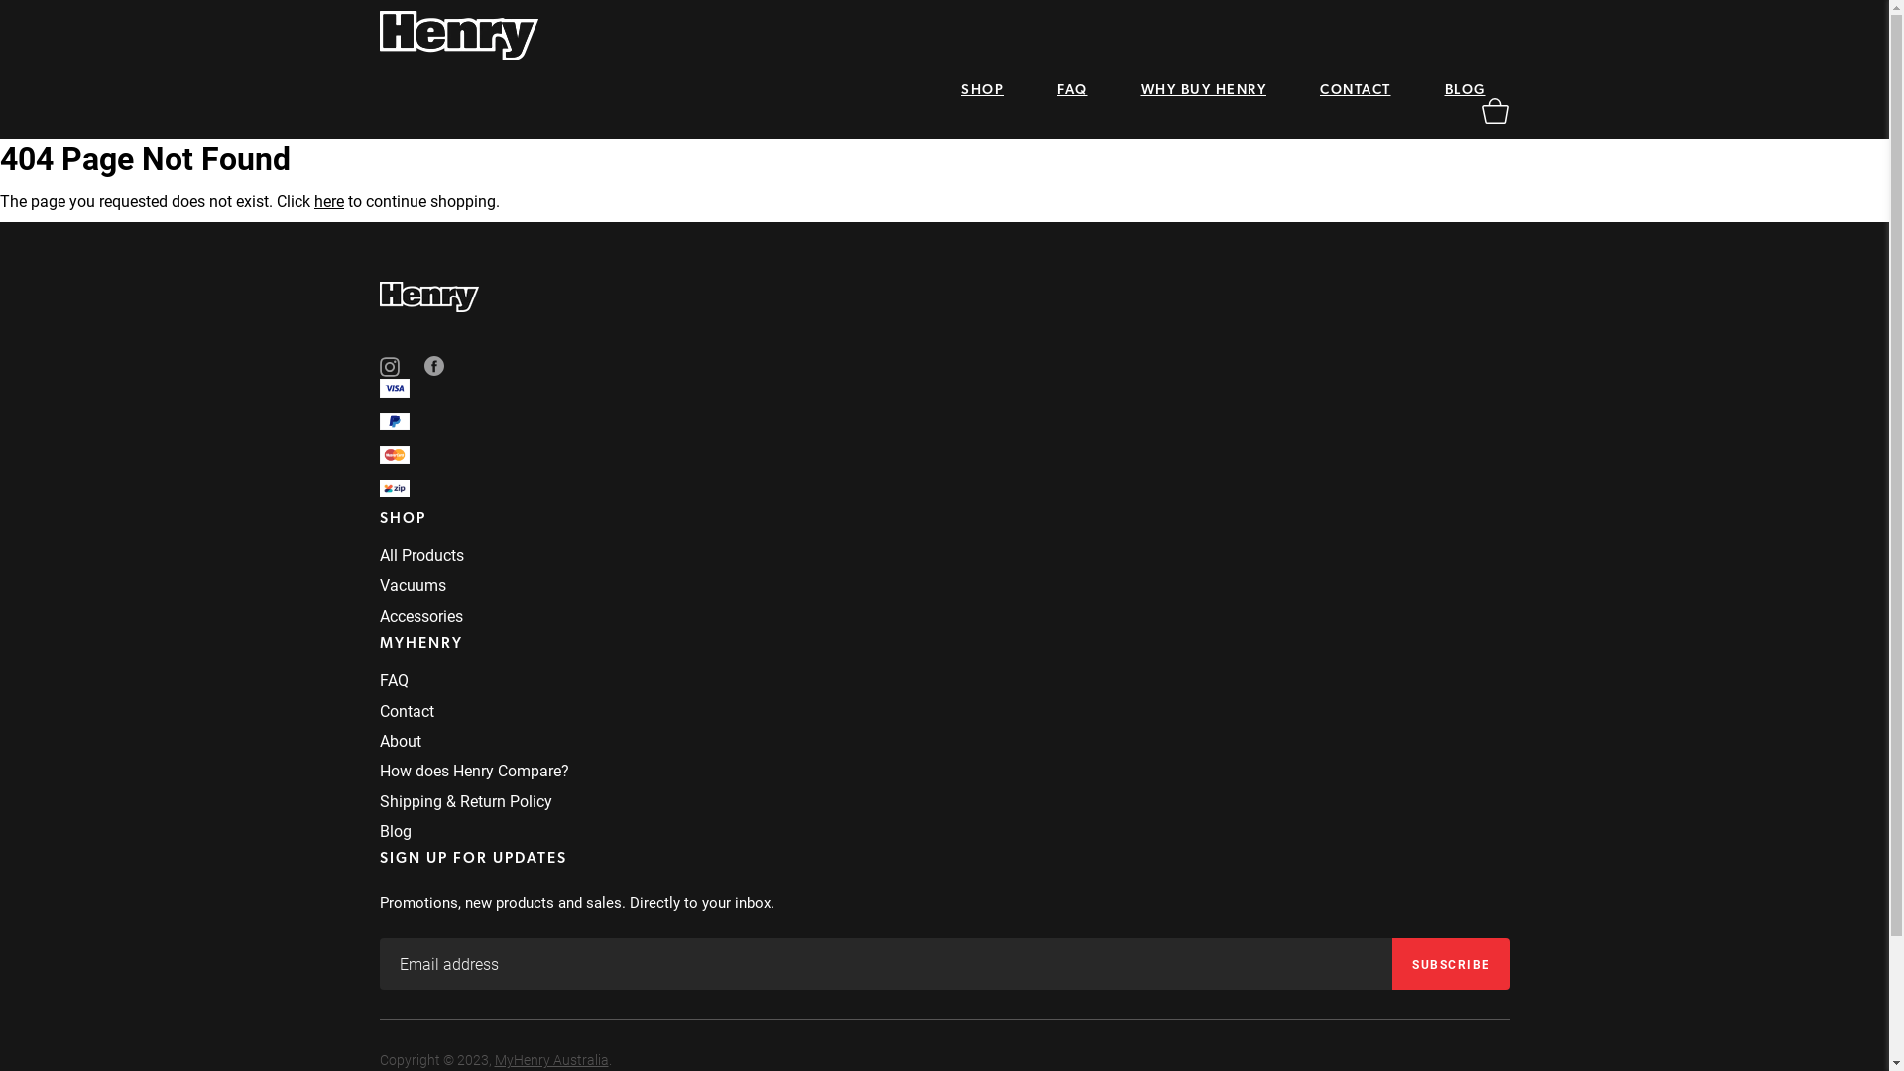 The height and width of the screenshot is (1071, 1904). Describe the element at coordinates (1494, 117) in the screenshot. I see `Vector Smart Object` at that location.